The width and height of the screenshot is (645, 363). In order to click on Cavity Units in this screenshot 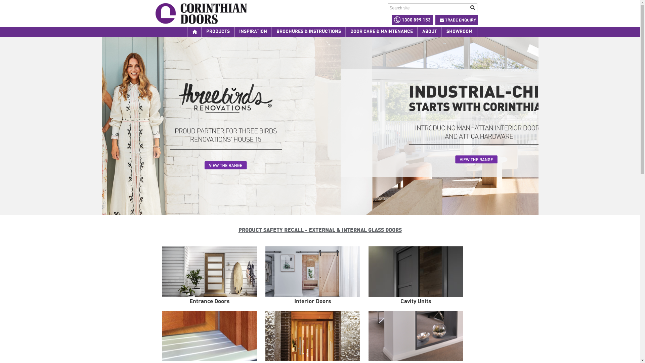, I will do `click(420, 279)`.